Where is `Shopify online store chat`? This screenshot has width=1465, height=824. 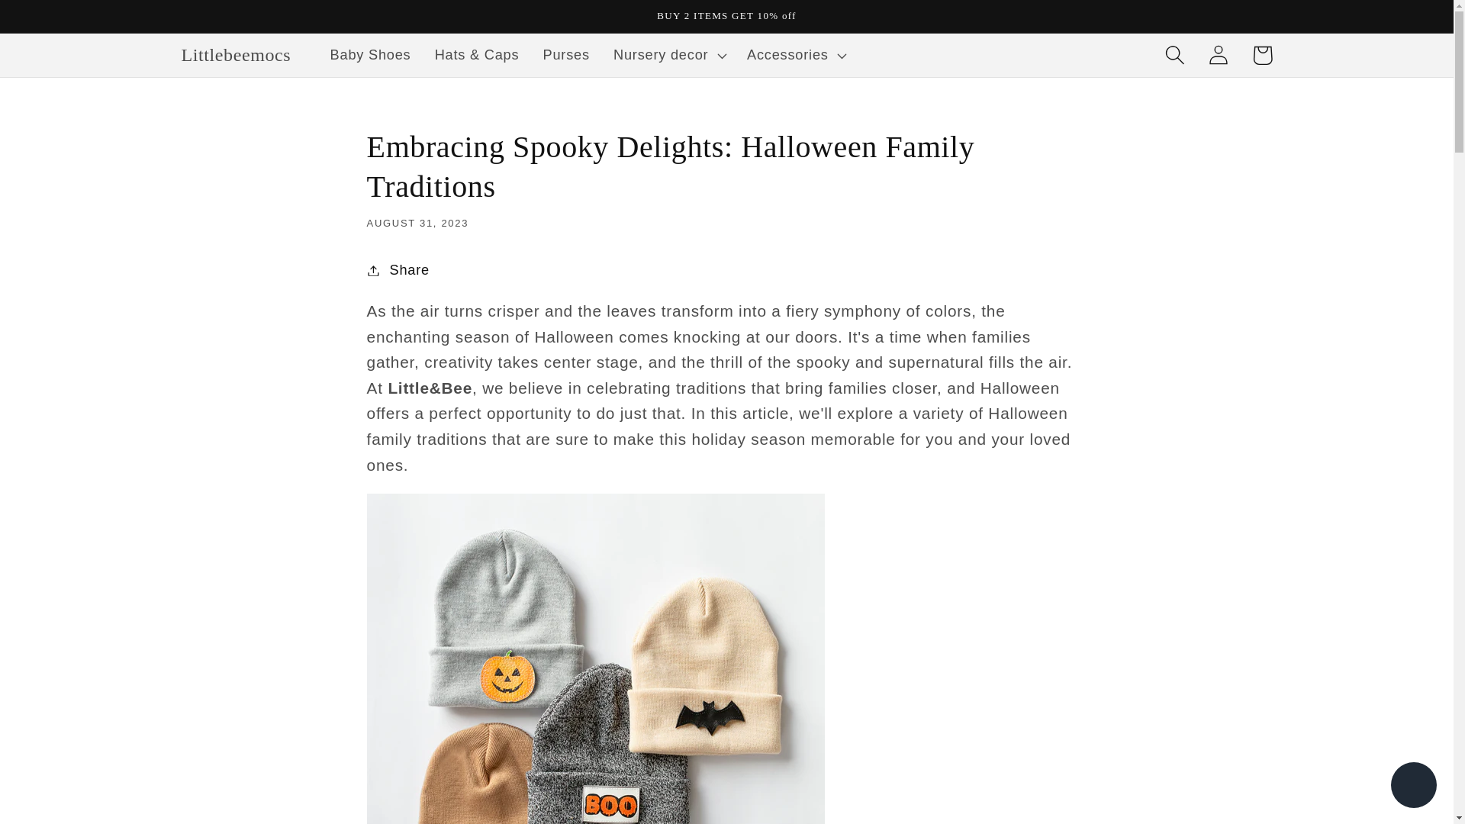 Shopify online store chat is located at coordinates (1413, 787).